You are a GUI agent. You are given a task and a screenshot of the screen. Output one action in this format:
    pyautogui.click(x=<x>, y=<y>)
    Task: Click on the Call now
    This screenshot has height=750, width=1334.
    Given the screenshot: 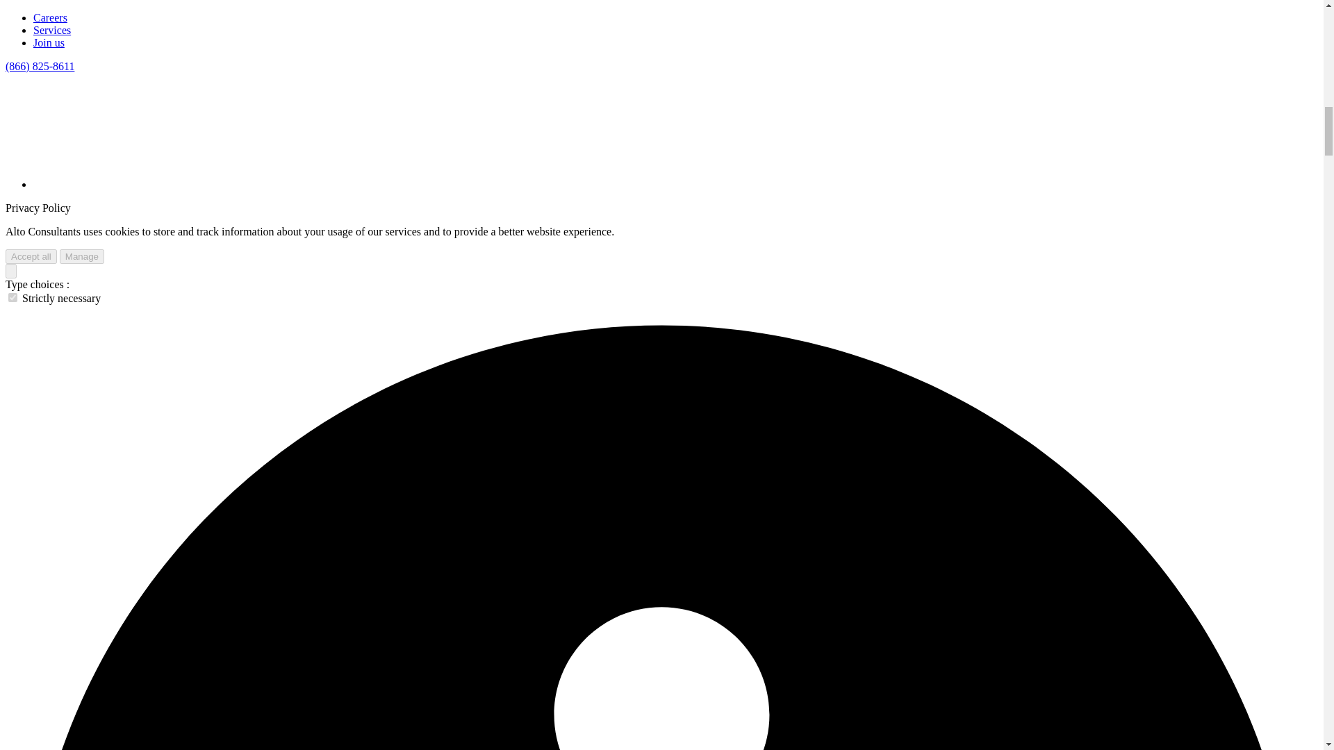 What is the action you would take?
    pyautogui.click(x=40, y=66)
    